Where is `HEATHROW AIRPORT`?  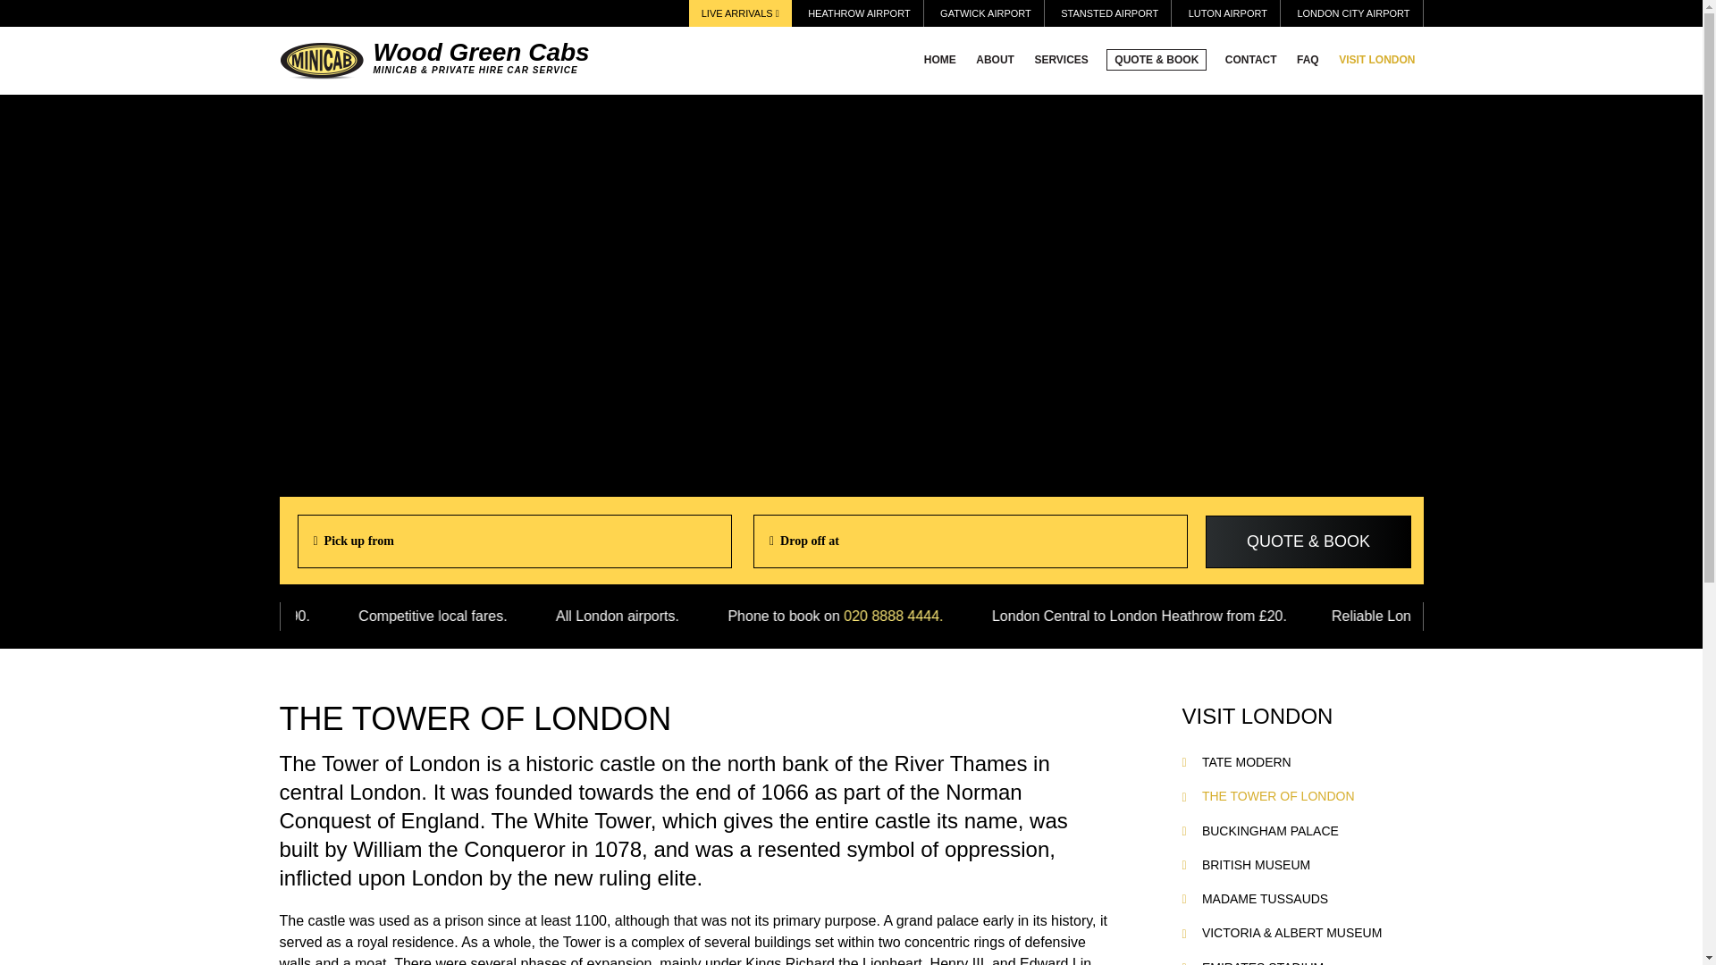
HEATHROW AIRPORT is located at coordinates (860, 13).